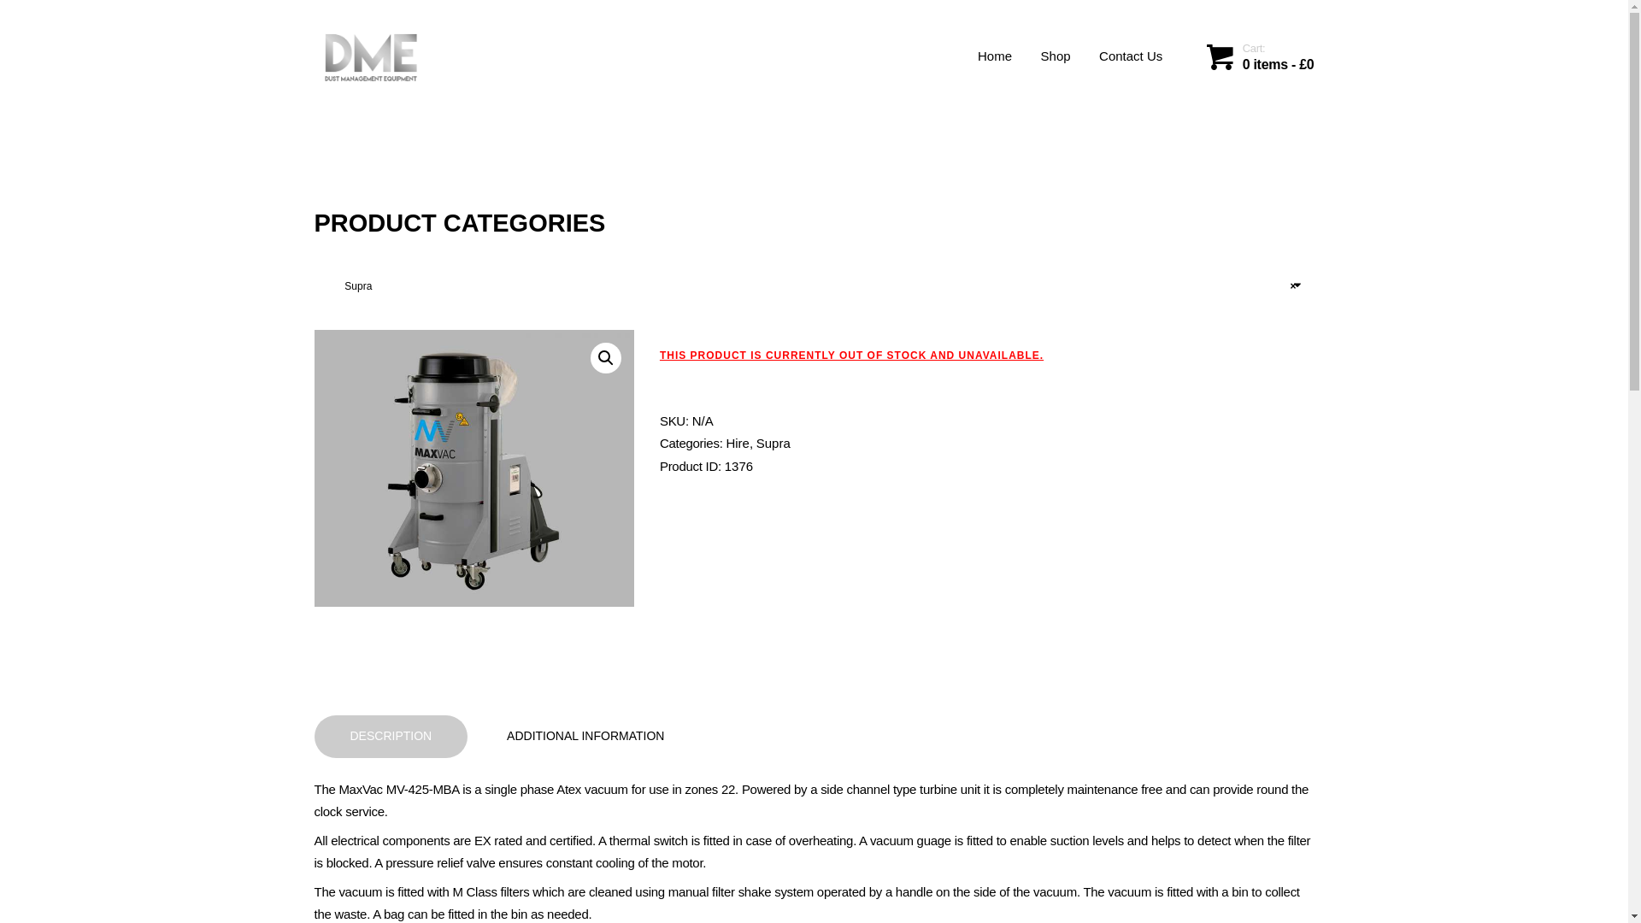 The image size is (1641, 923). What do you see at coordinates (995, 56) in the screenshot?
I see `Home` at bounding box center [995, 56].